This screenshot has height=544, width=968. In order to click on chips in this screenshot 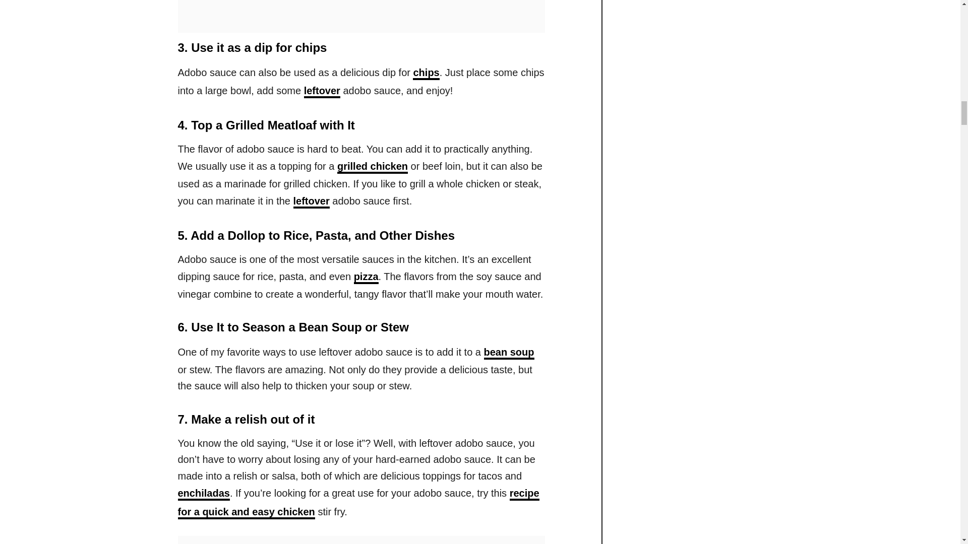, I will do `click(426, 73)`.